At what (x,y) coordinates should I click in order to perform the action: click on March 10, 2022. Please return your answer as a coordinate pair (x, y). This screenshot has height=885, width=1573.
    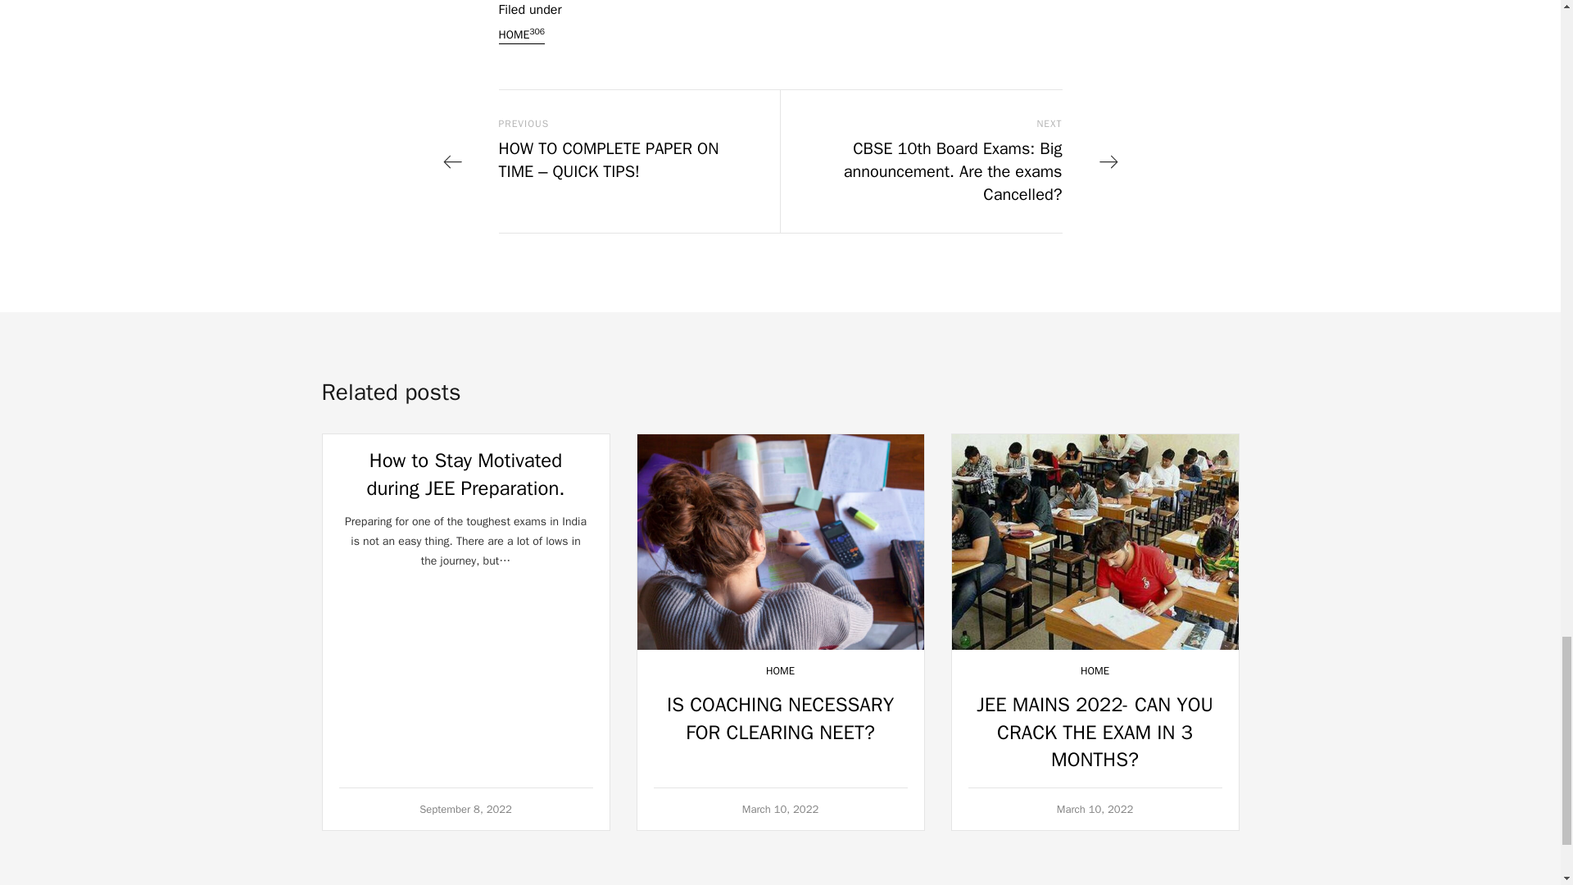
    Looking at the image, I should click on (781, 808).